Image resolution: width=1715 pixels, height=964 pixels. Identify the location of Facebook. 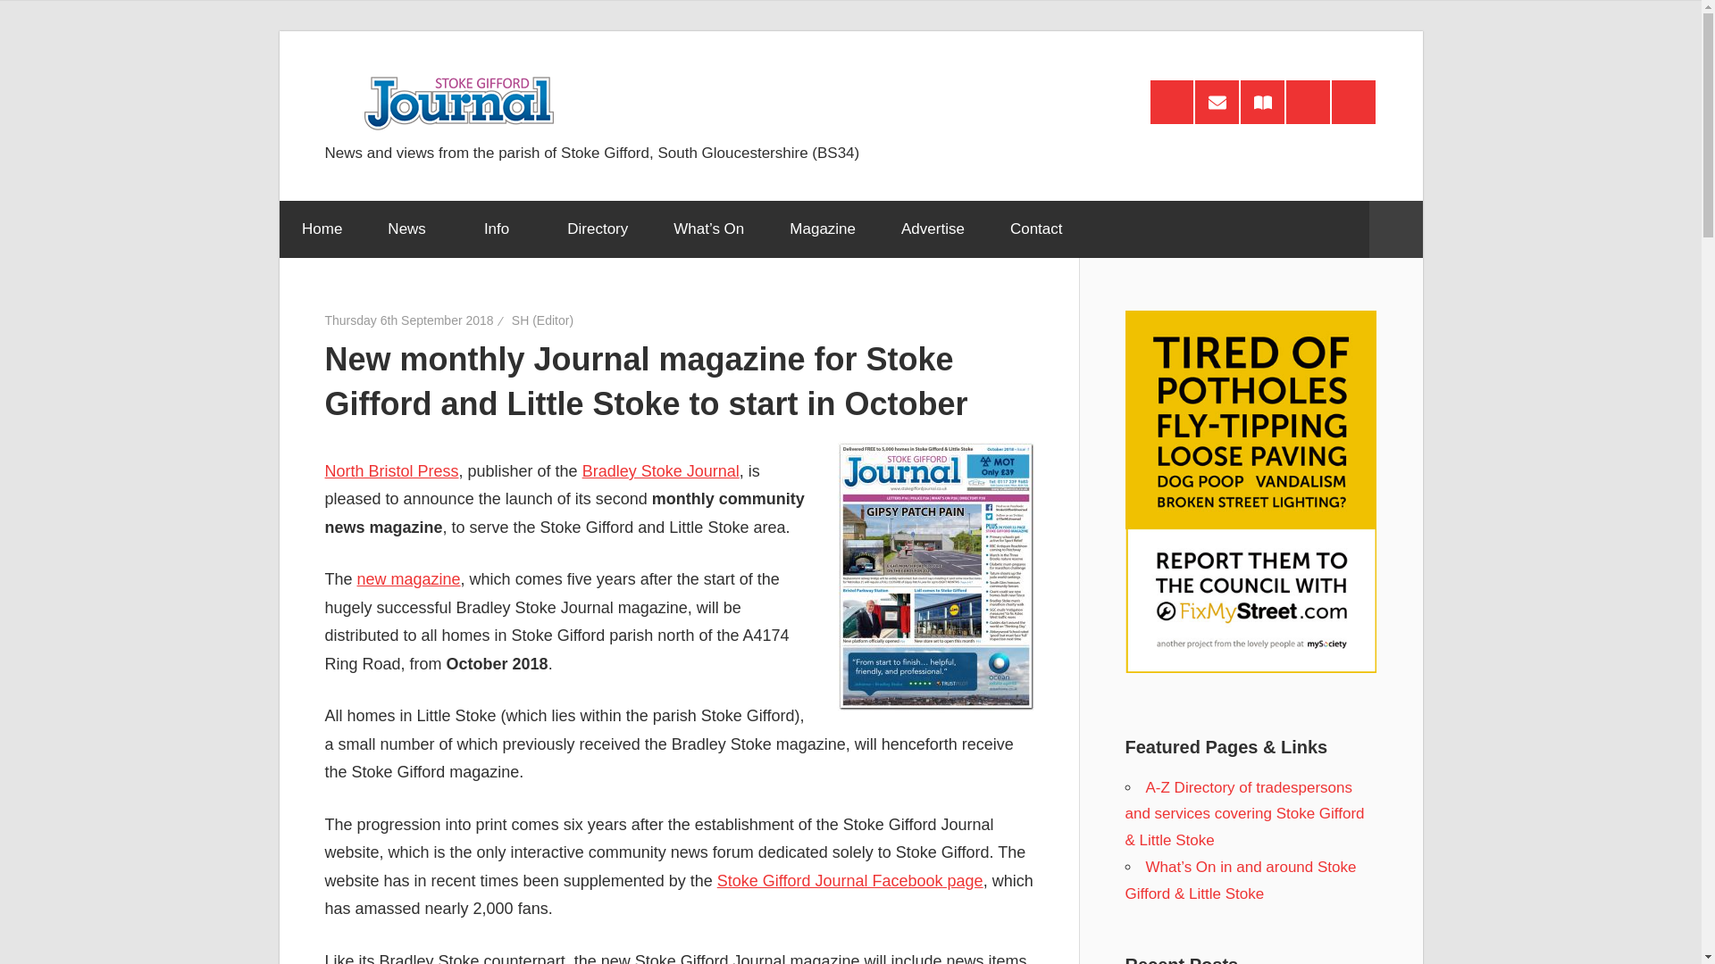
(1308, 102).